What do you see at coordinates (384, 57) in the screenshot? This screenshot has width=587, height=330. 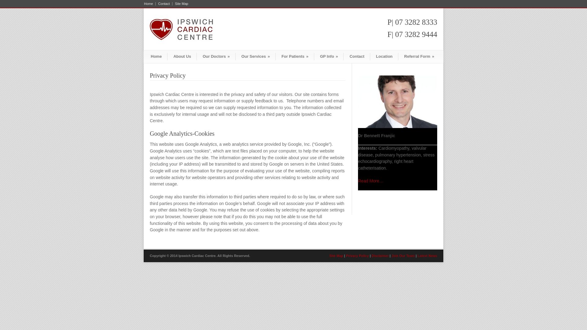 I see `Location` at bounding box center [384, 57].